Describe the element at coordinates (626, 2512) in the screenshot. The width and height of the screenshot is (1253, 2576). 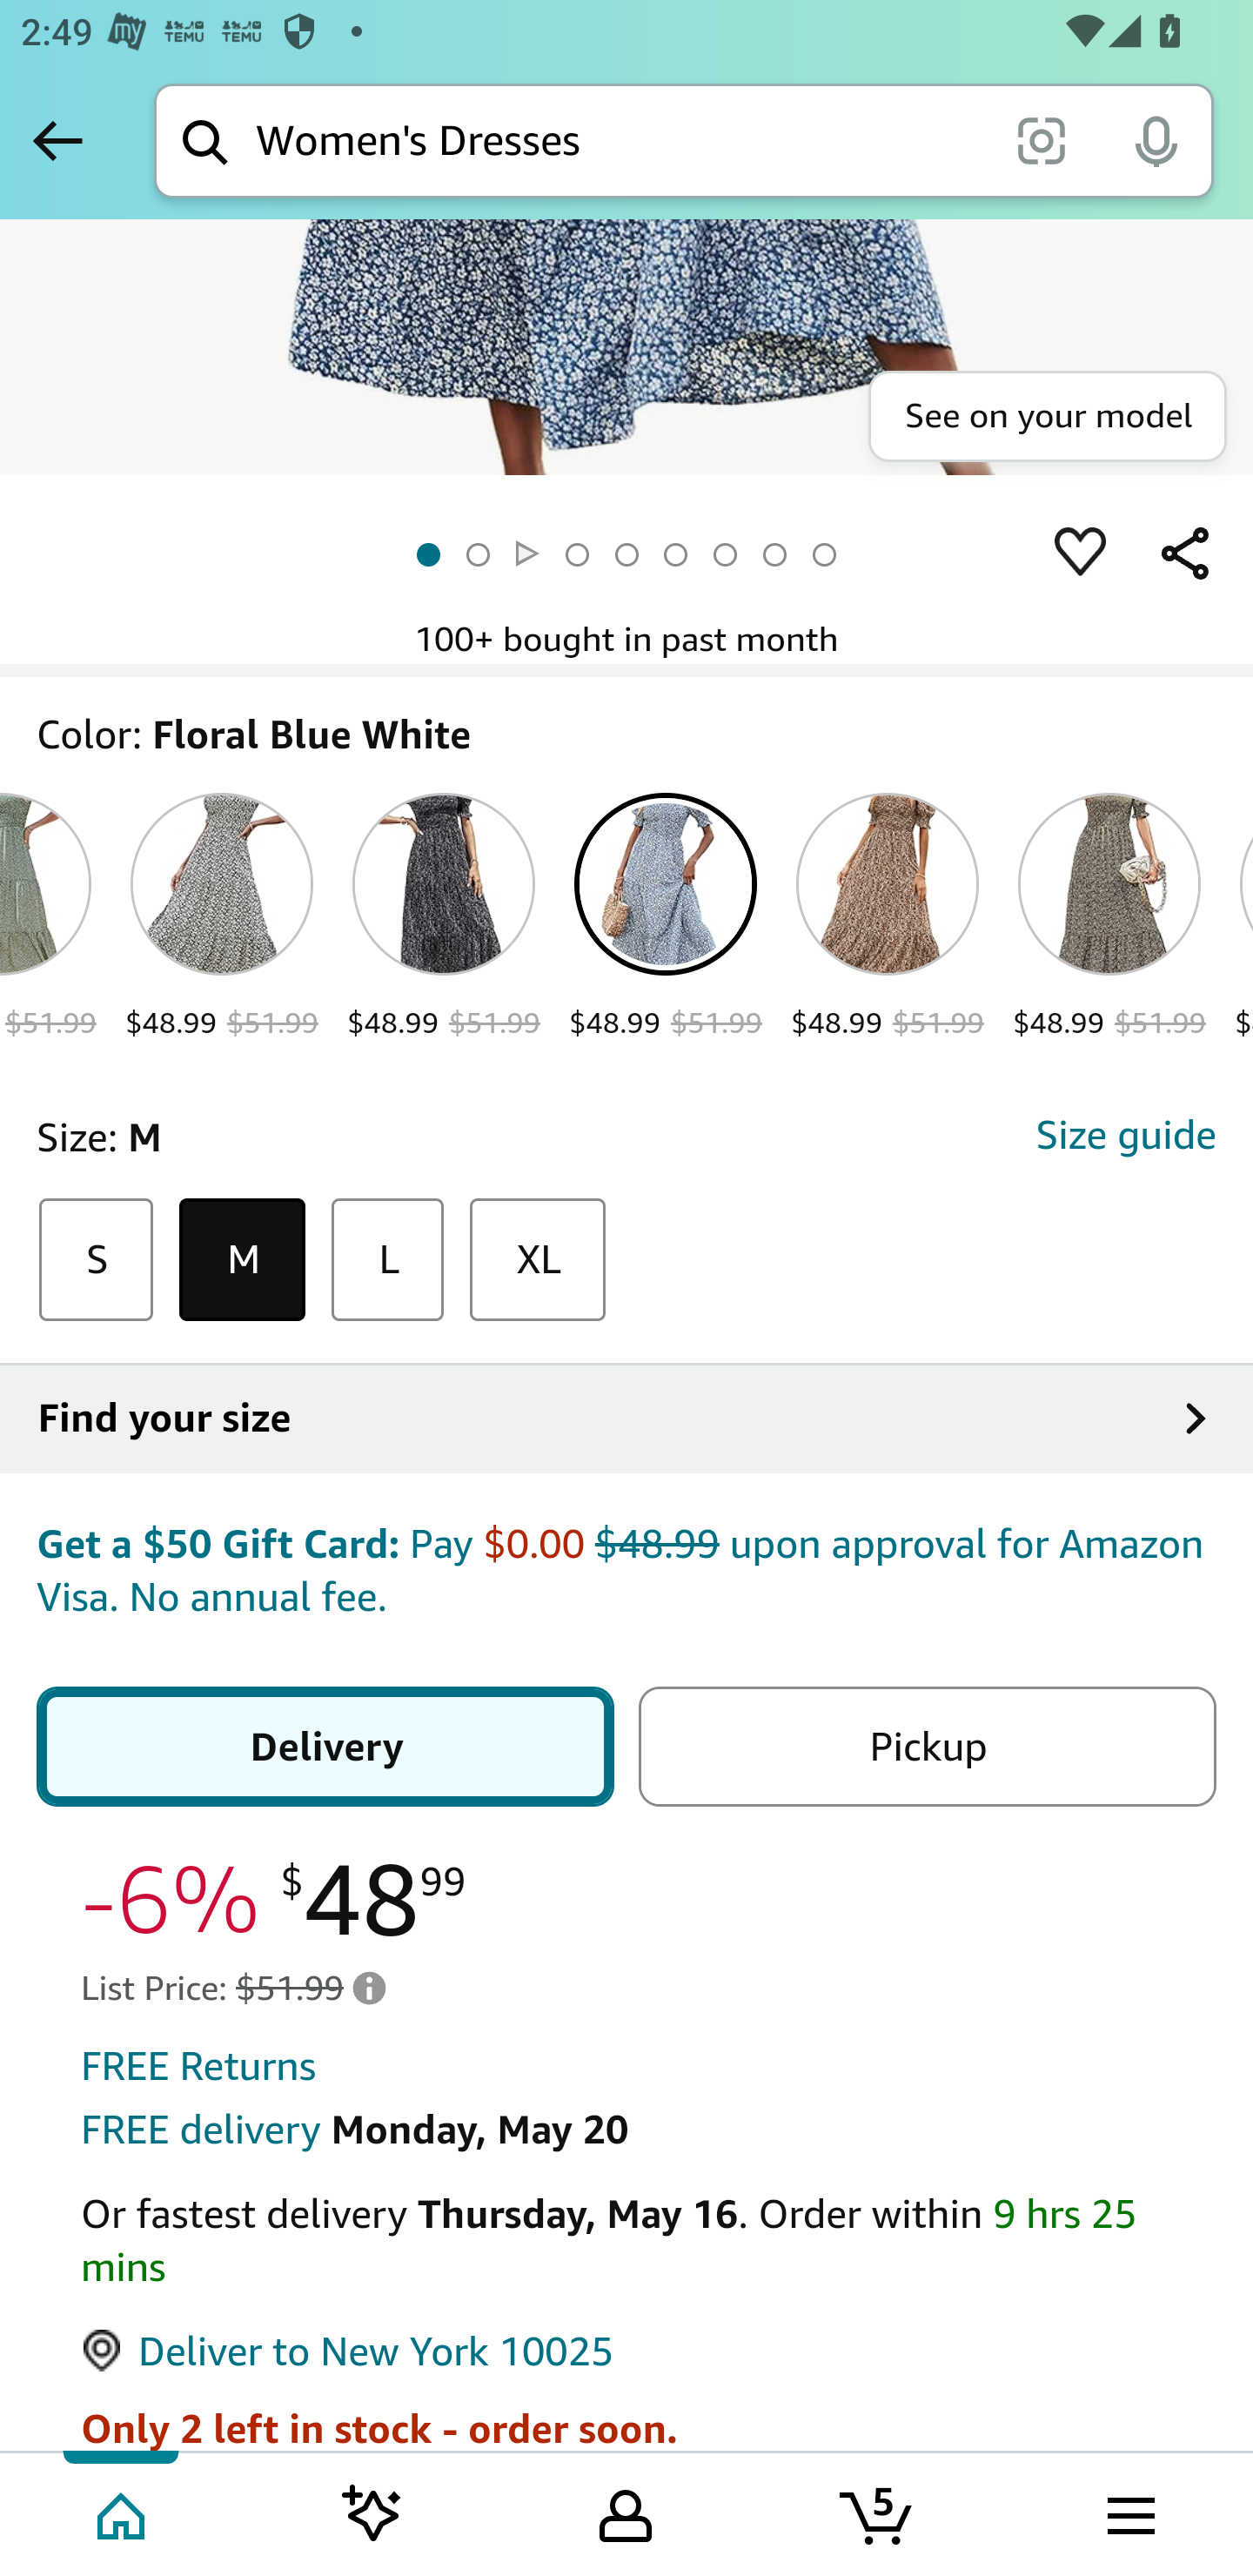
I see `Your Amazon.com Tab 3 of 5` at that location.